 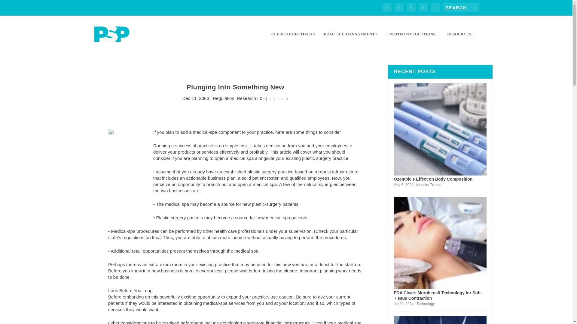 I want to click on Research, so click(x=246, y=98).